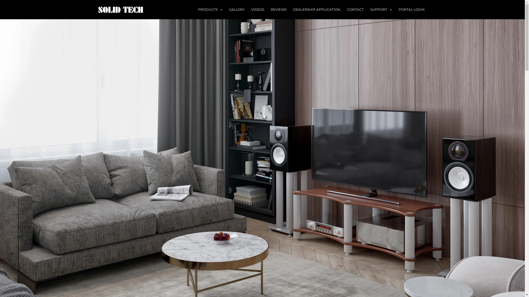  What do you see at coordinates (355, 10) in the screenshot?
I see `CONTACT` at bounding box center [355, 10].